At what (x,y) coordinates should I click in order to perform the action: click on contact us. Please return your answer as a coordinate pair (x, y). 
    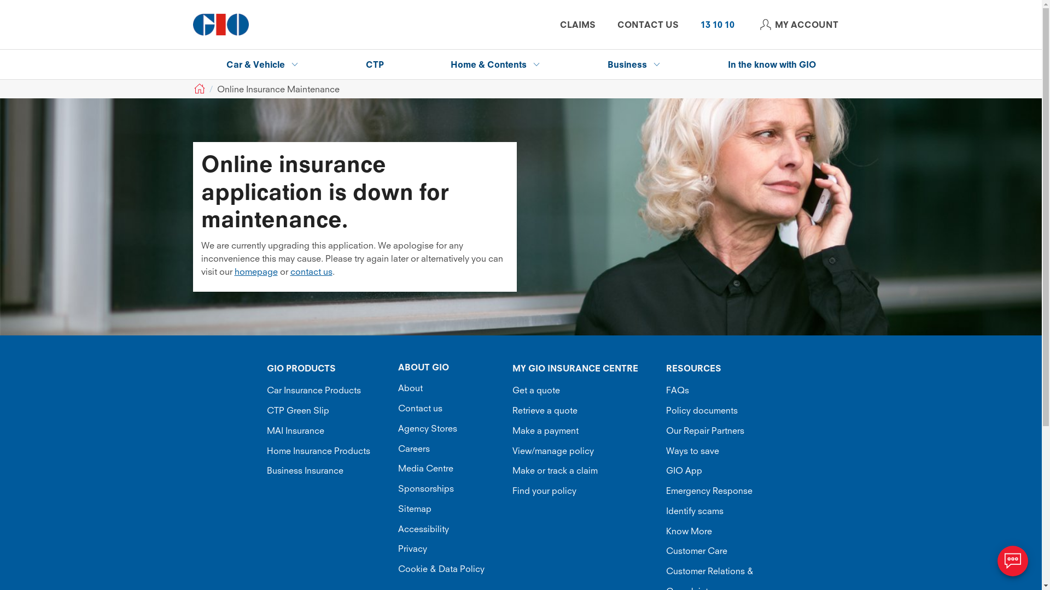
    Looking at the image, I should click on (311, 272).